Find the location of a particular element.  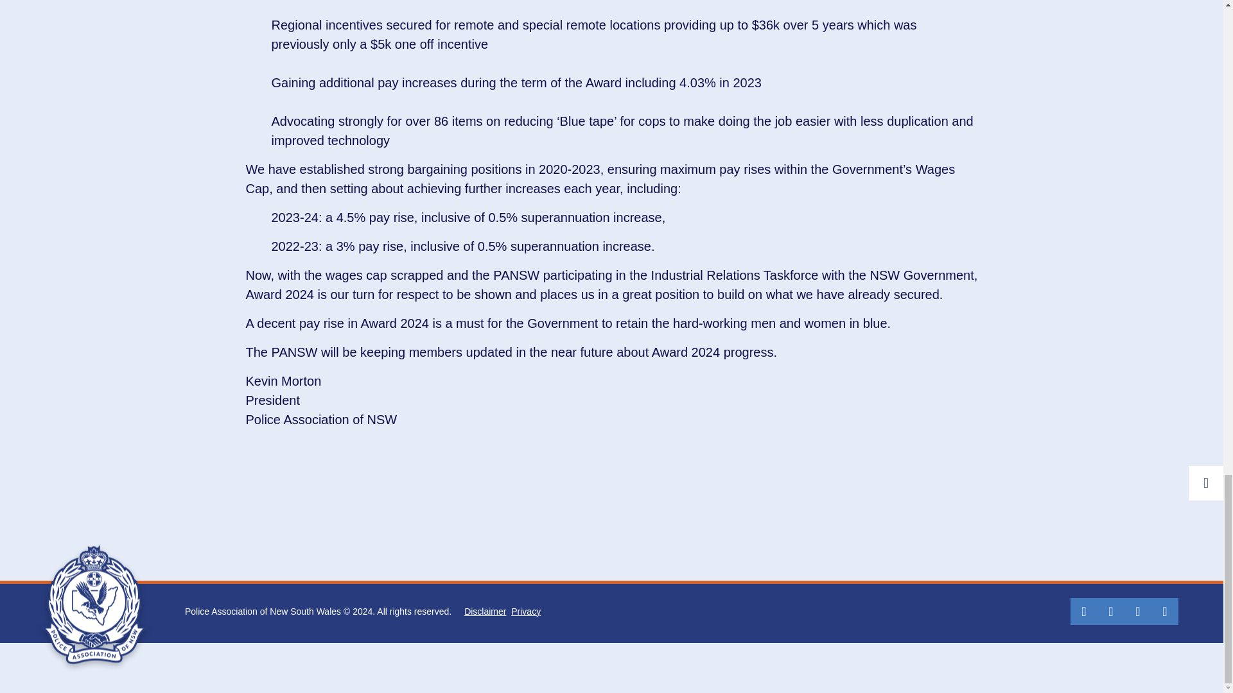

Disclaimer is located at coordinates (485, 611).